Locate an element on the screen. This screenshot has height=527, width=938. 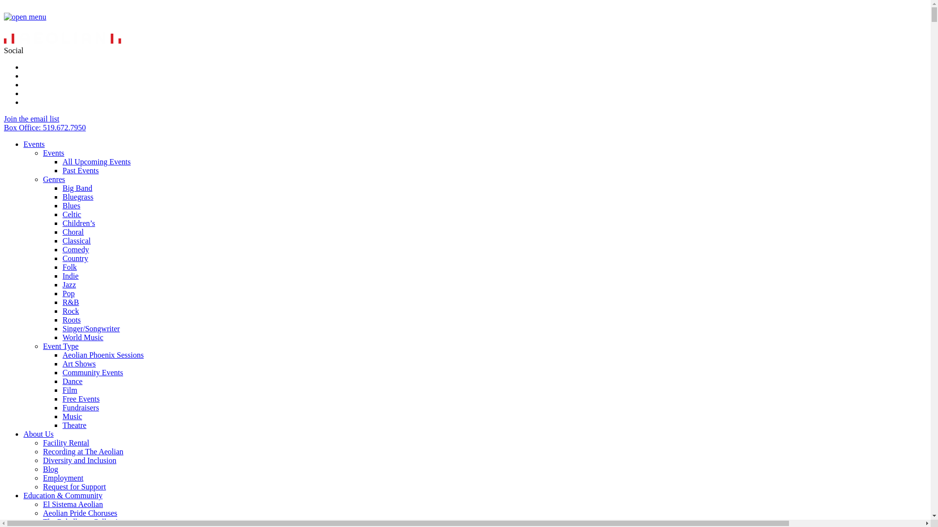
Request for Support is located at coordinates (74, 487).